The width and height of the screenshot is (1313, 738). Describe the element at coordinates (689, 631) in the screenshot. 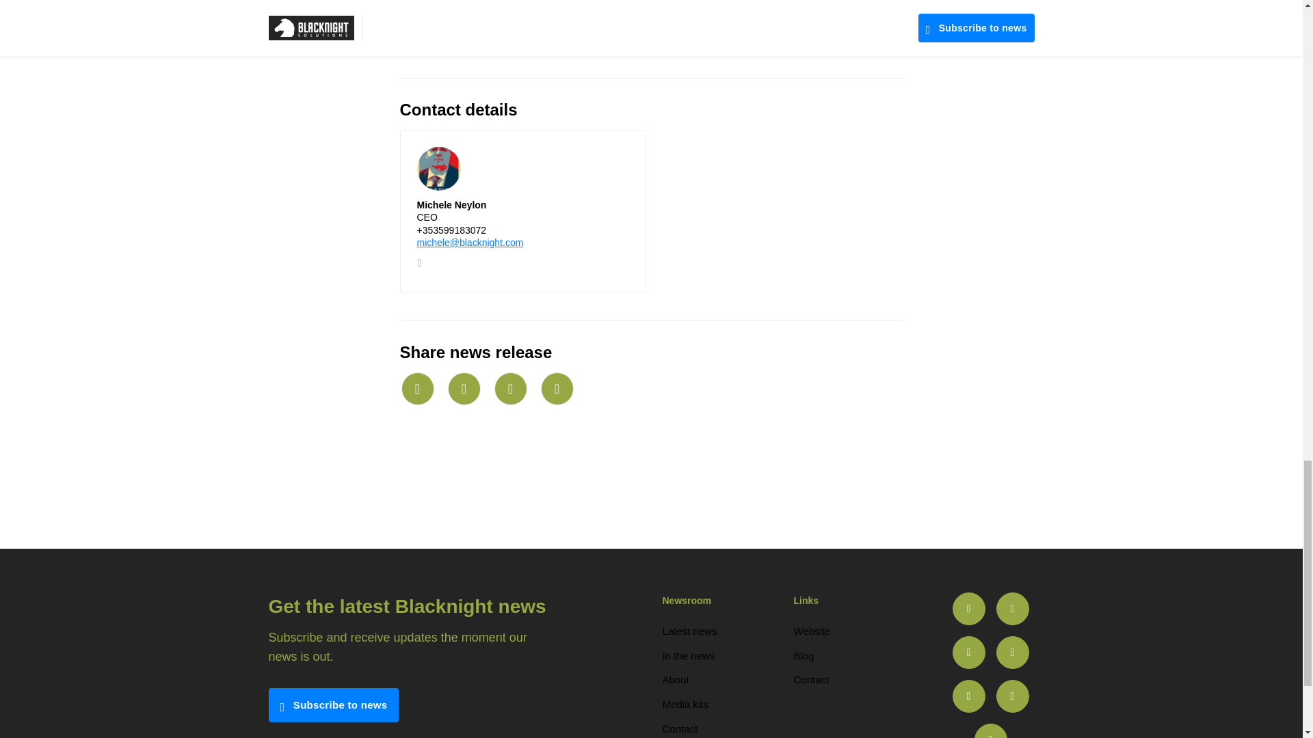

I see `Latest news` at that location.